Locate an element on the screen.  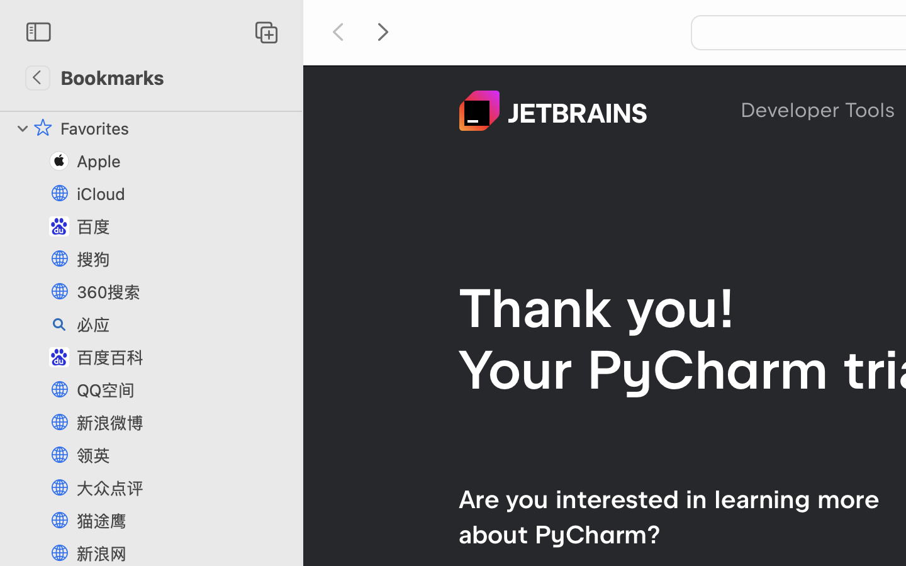
新浪微博 is located at coordinates (183, 423).